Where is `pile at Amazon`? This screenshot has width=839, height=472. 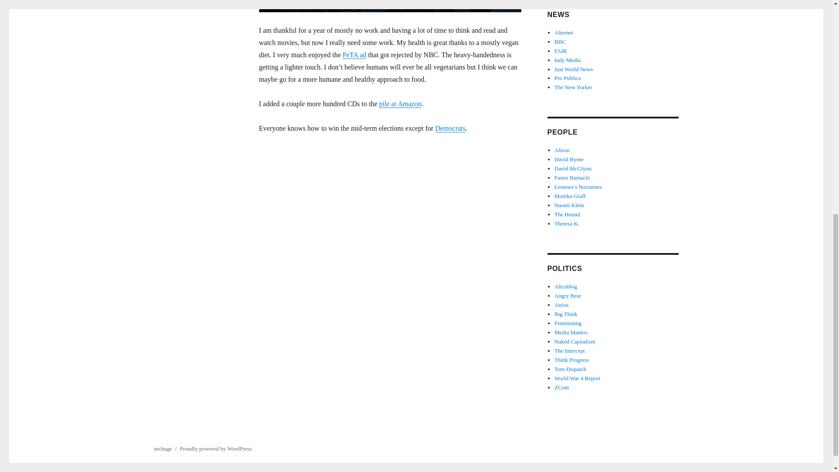
pile at Amazon is located at coordinates (400, 104).